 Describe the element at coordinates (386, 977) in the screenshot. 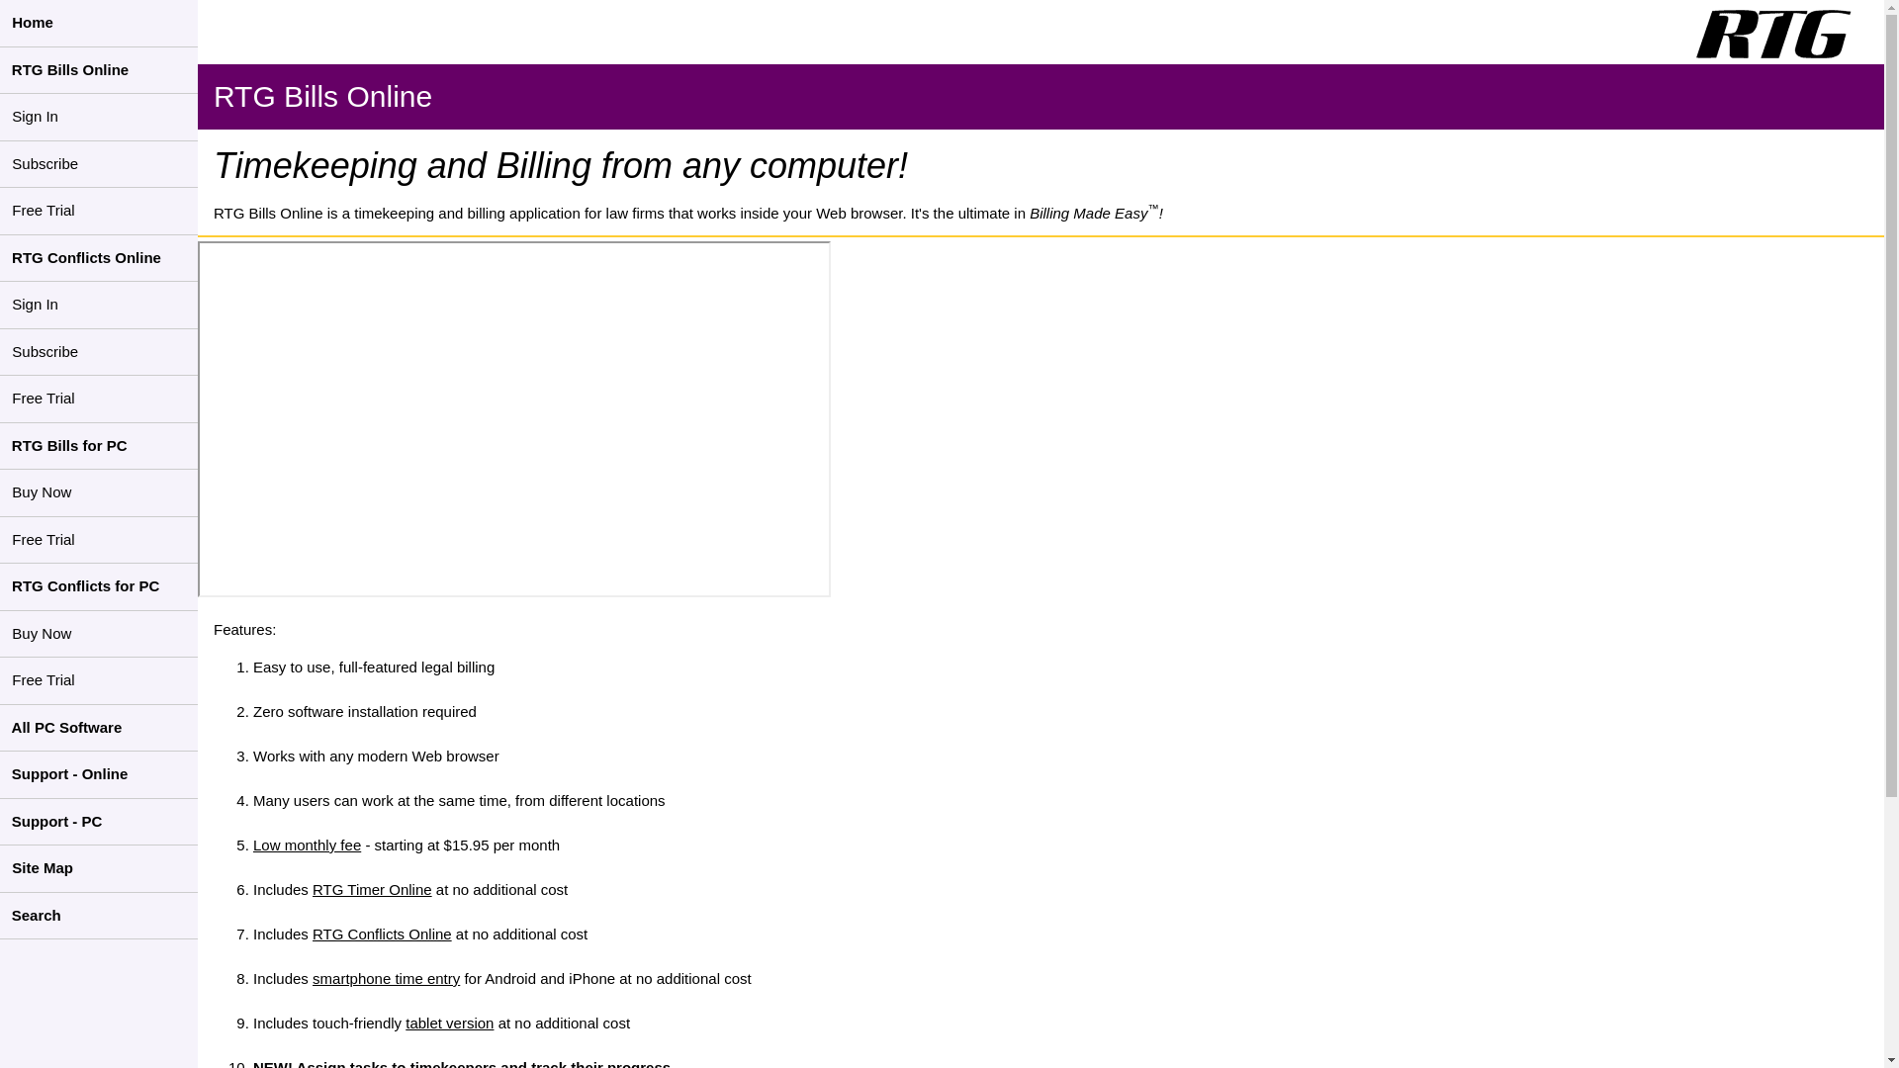

I see `smartphone time entry` at that location.